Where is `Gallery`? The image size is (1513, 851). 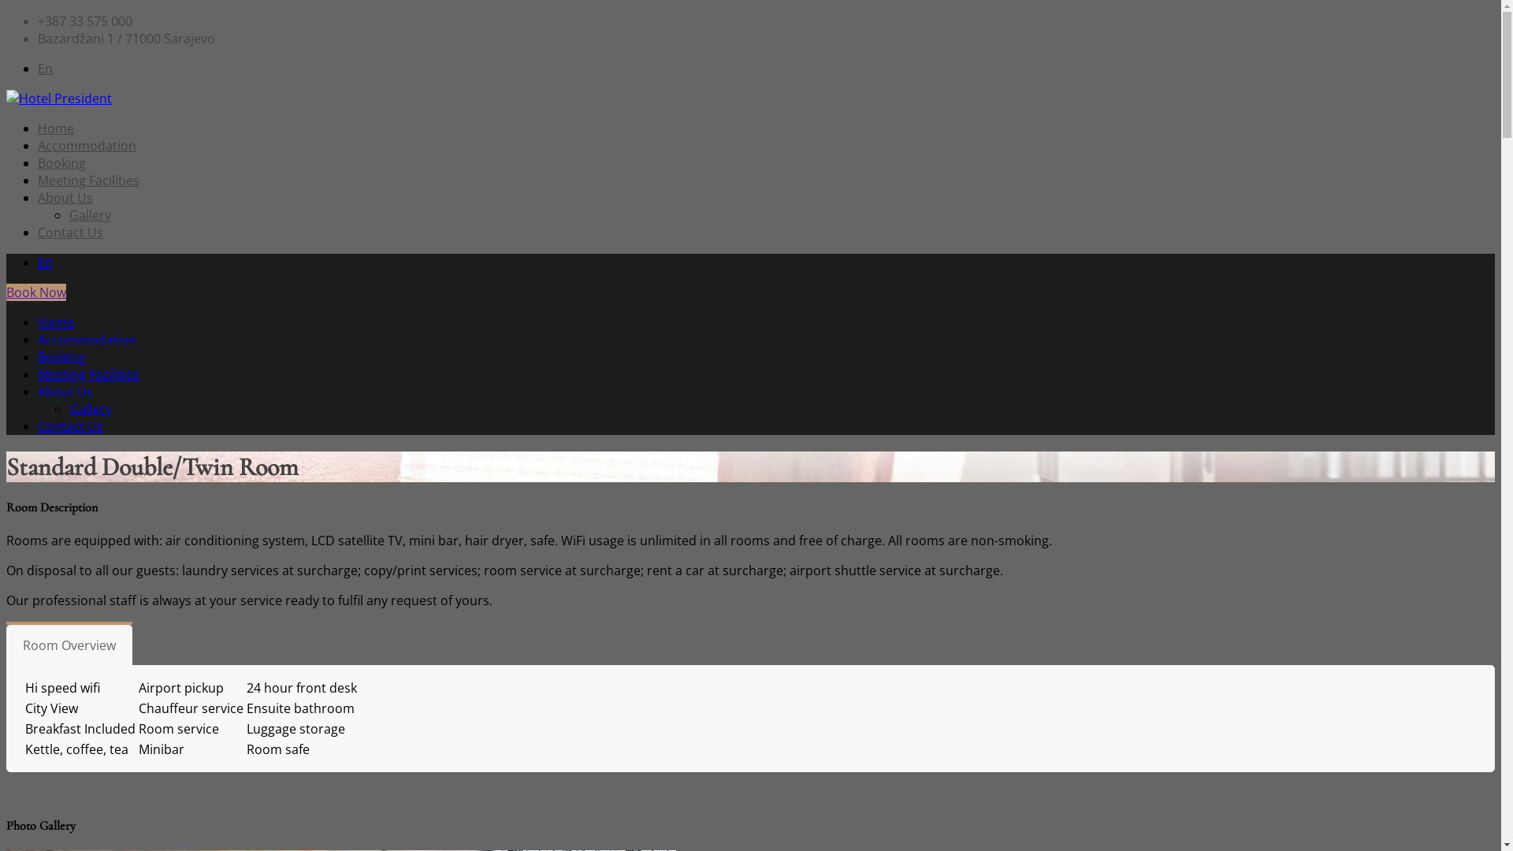 Gallery is located at coordinates (90, 409).